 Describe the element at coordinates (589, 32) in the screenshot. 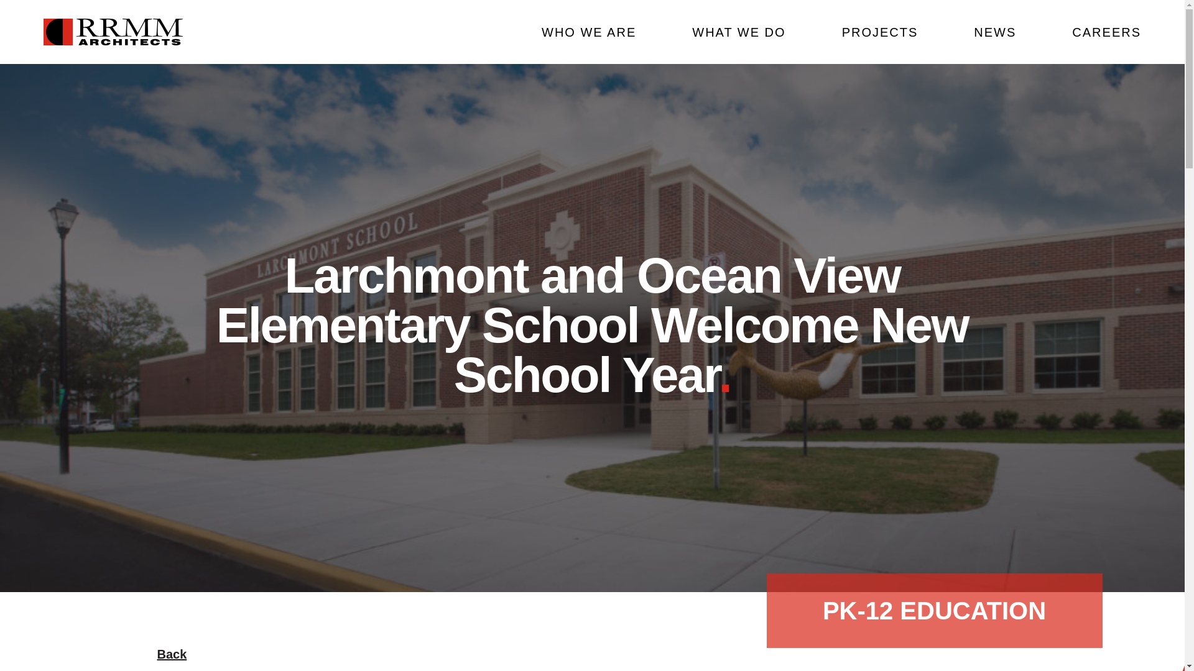

I see `WHO WE ARE` at that location.